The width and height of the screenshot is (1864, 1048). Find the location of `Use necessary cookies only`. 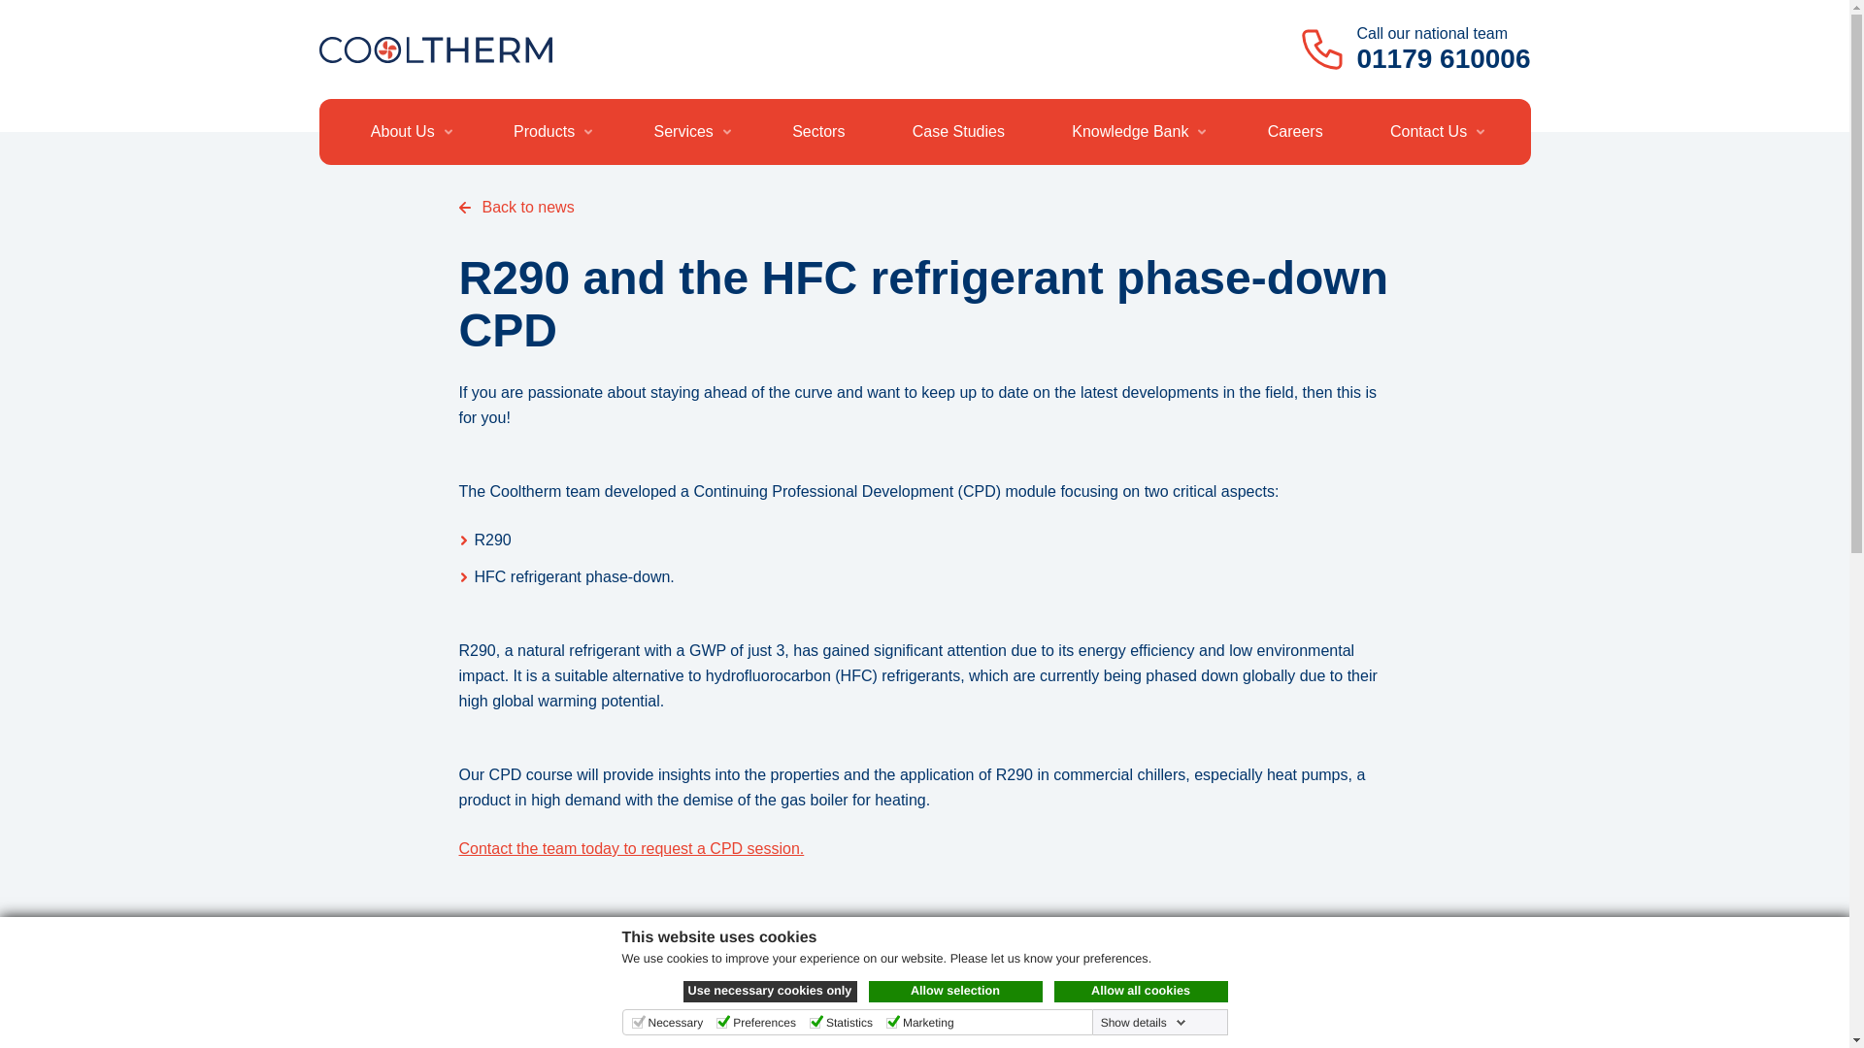

Use necessary cookies only is located at coordinates (771, 991).